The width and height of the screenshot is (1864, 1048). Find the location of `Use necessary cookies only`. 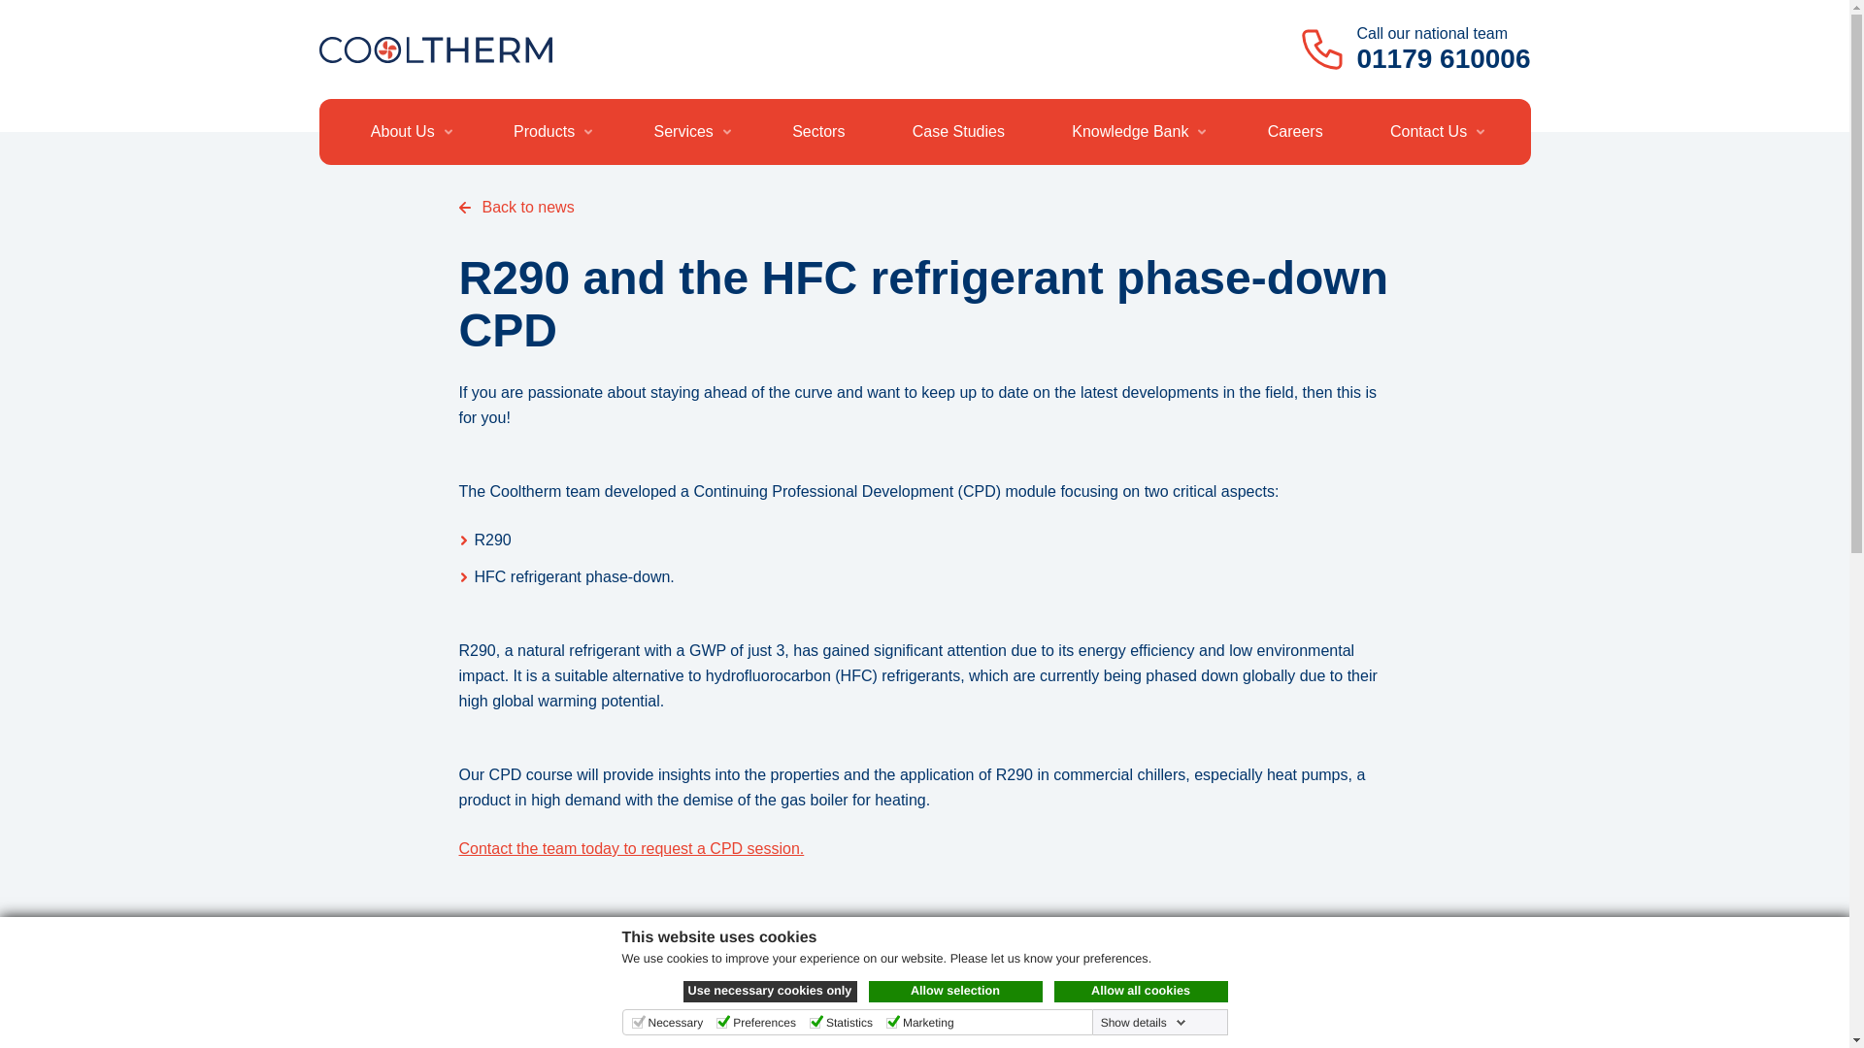

Use necessary cookies only is located at coordinates (771, 991).